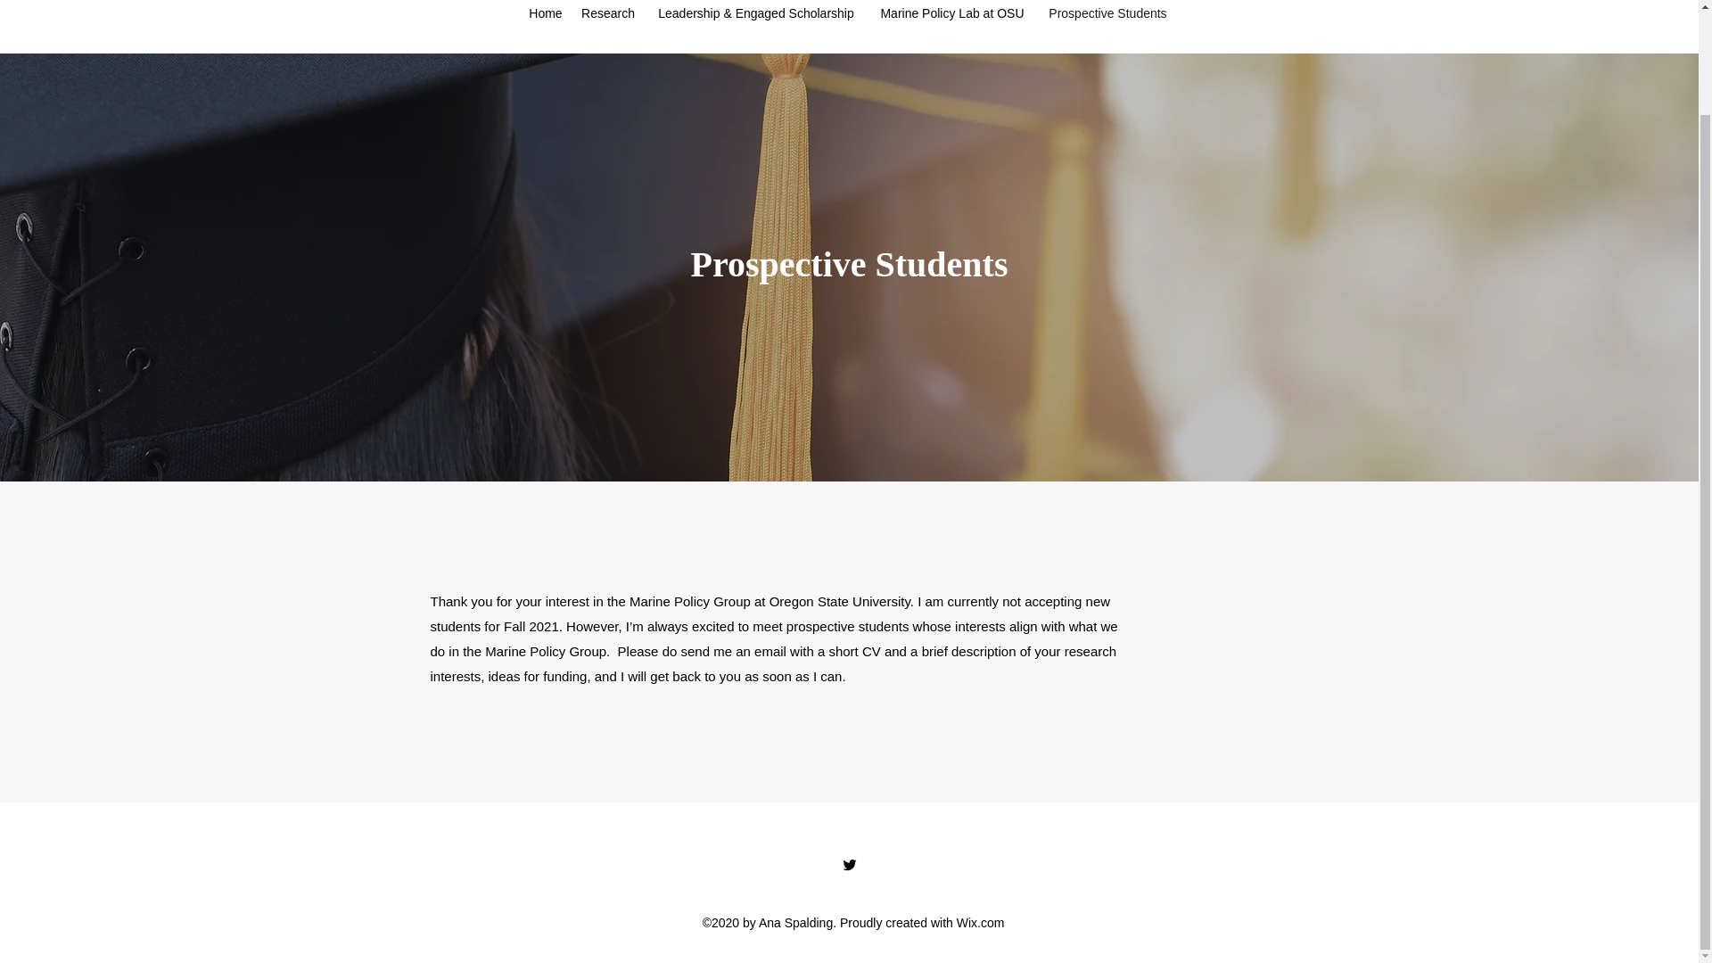  What do you see at coordinates (951, 13) in the screenshot?
I see `Marine Policy Lab at OSU` at bounding box center [951, 13].